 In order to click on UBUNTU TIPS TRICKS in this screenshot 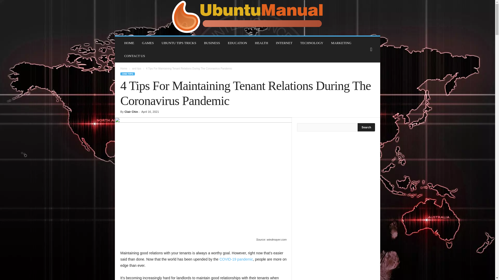, I will do `click(179, 43)`.